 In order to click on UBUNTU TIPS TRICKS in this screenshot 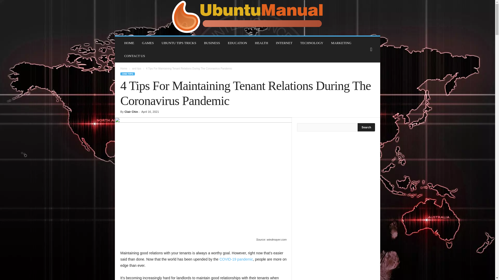, I will do `click(179, 43)`.